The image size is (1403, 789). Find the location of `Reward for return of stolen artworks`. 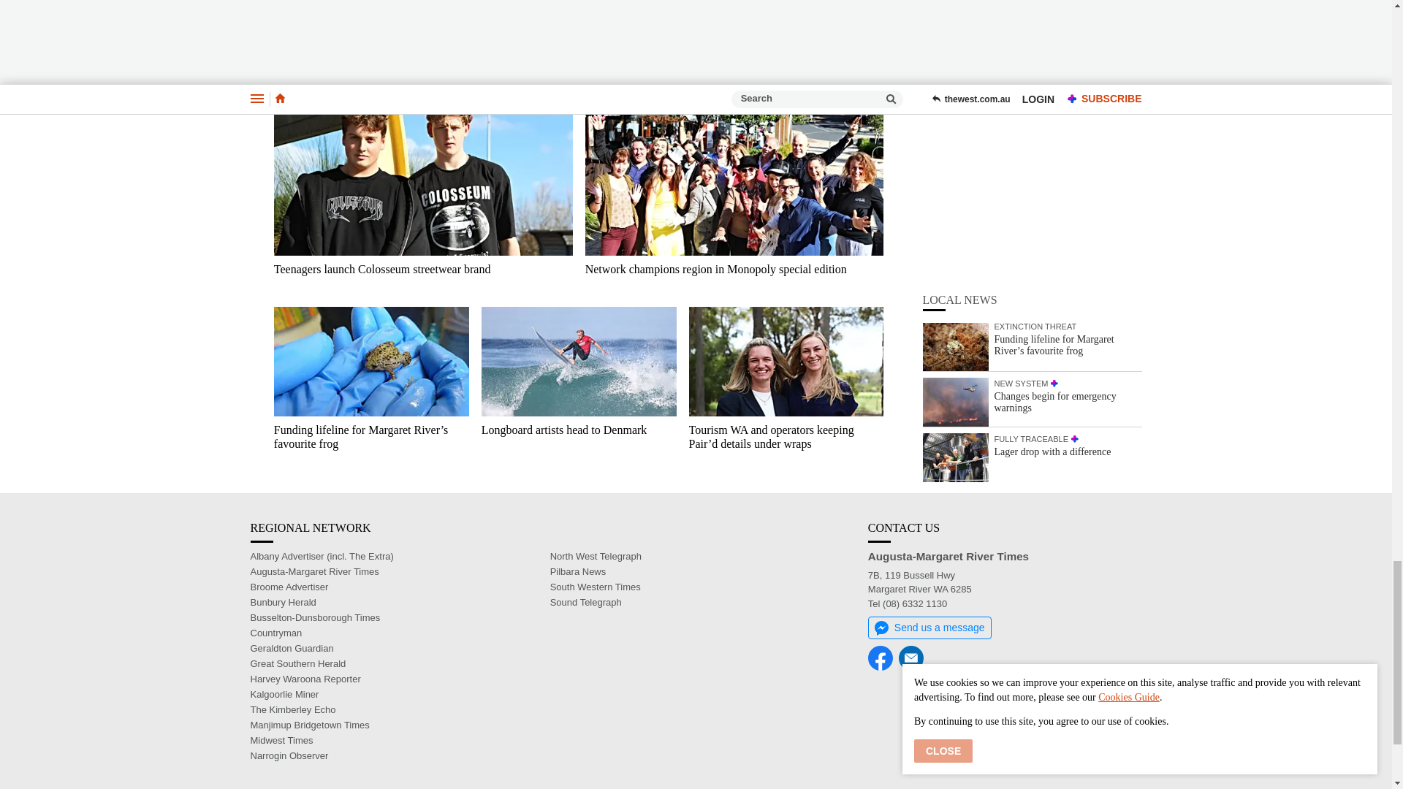

Reward for return of stolen artworks is located at coordinates (786, 12).